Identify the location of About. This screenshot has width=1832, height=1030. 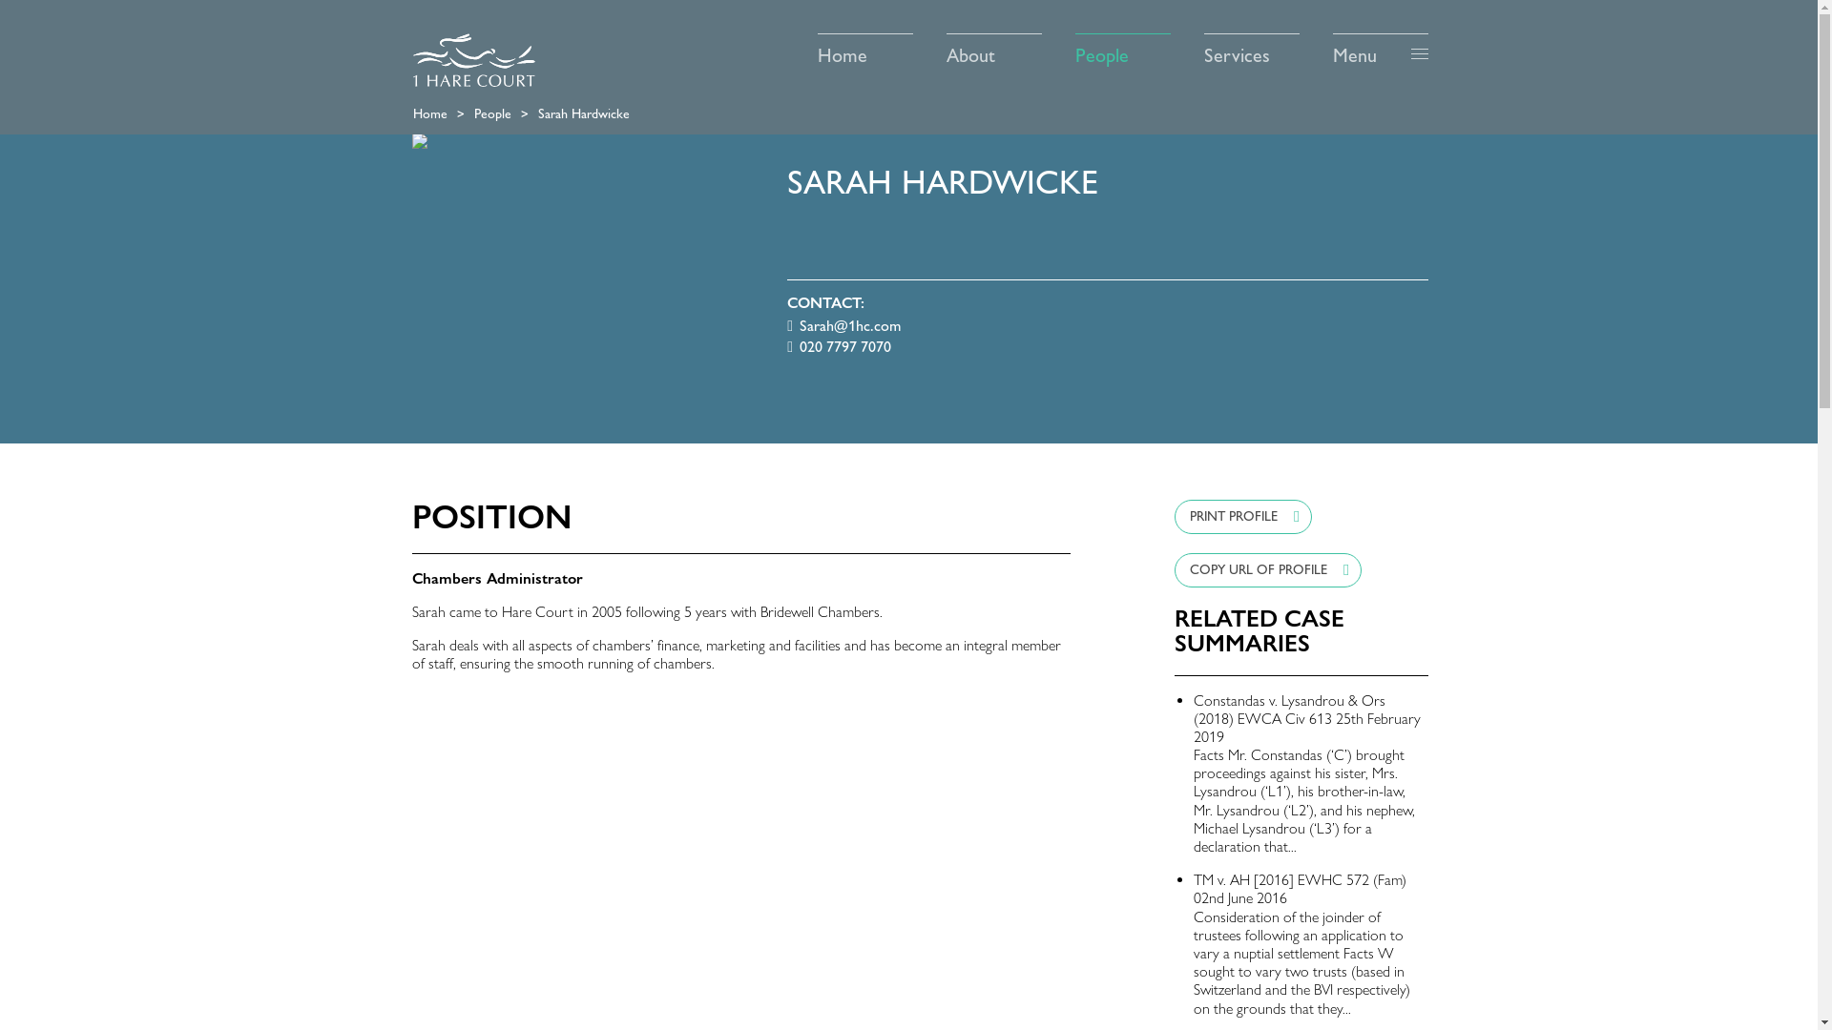
(994, 50).